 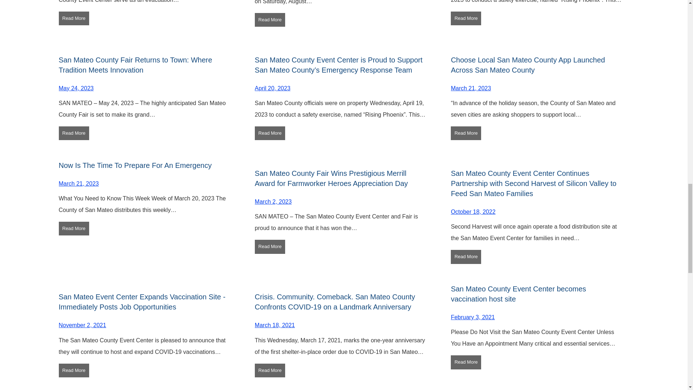 I want to click on 2023-03-21T10:59:36-07:00, so click(x=78, y=183).